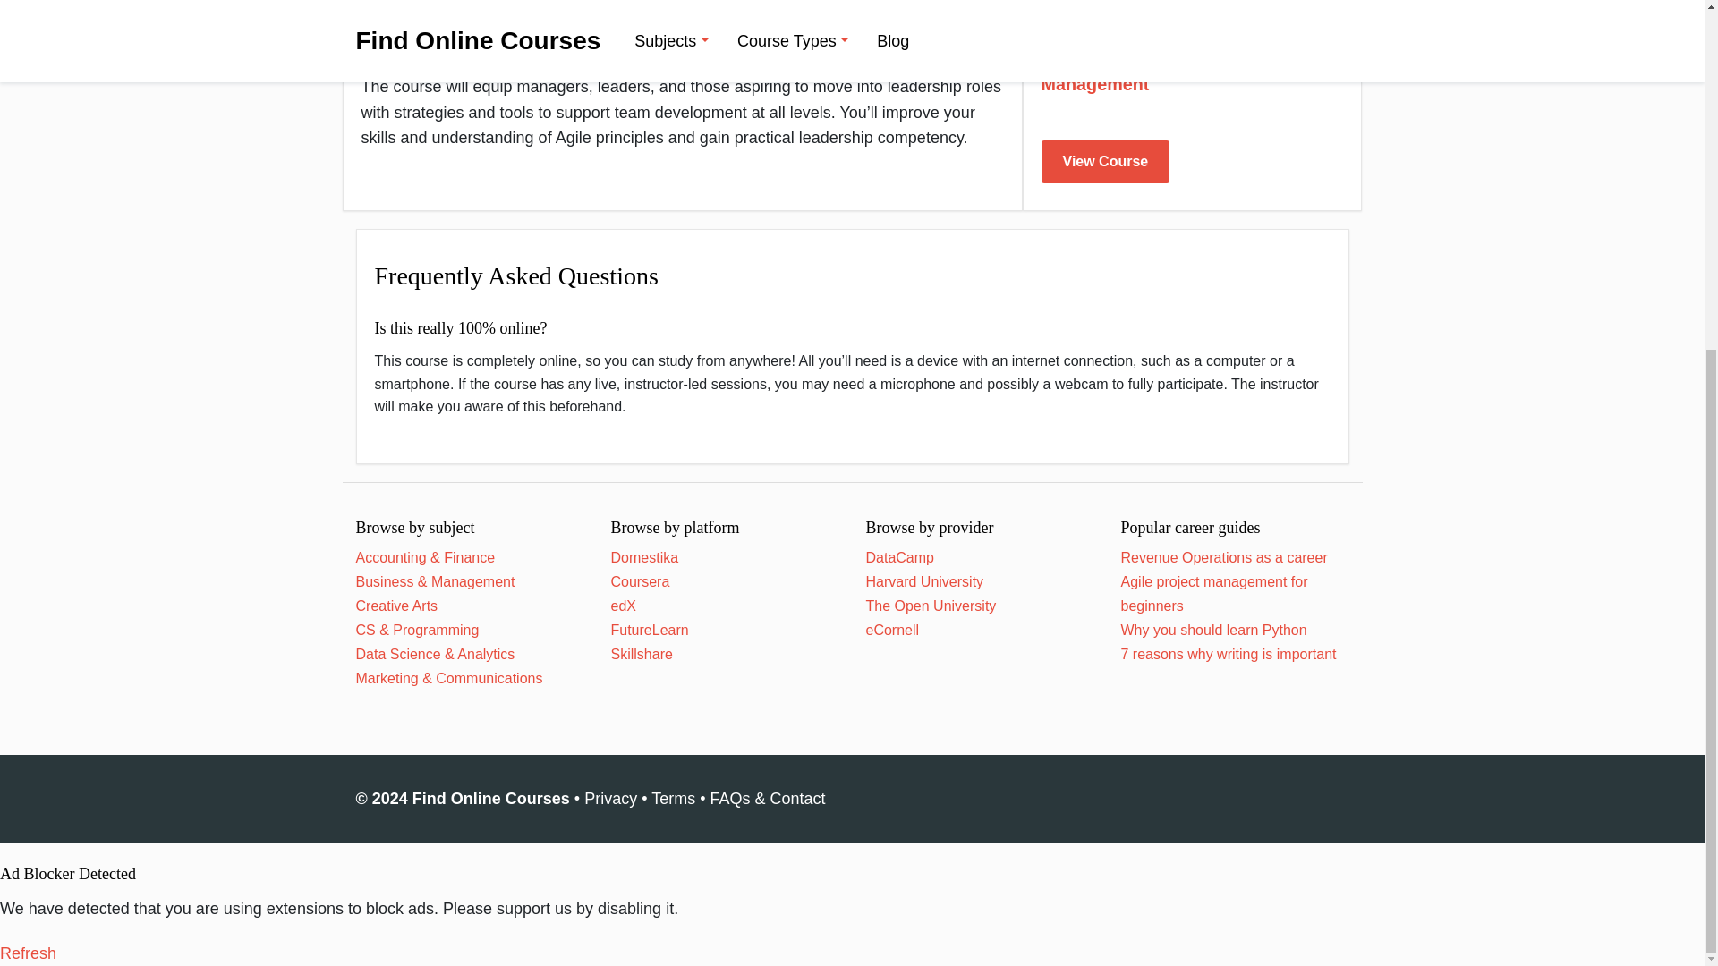 The width and height of the screenshot is (1718, 966). What do you see at coordinates (649, 630) in the screenshot?
I see `FutureLearn` at bounding box center [649, 630].